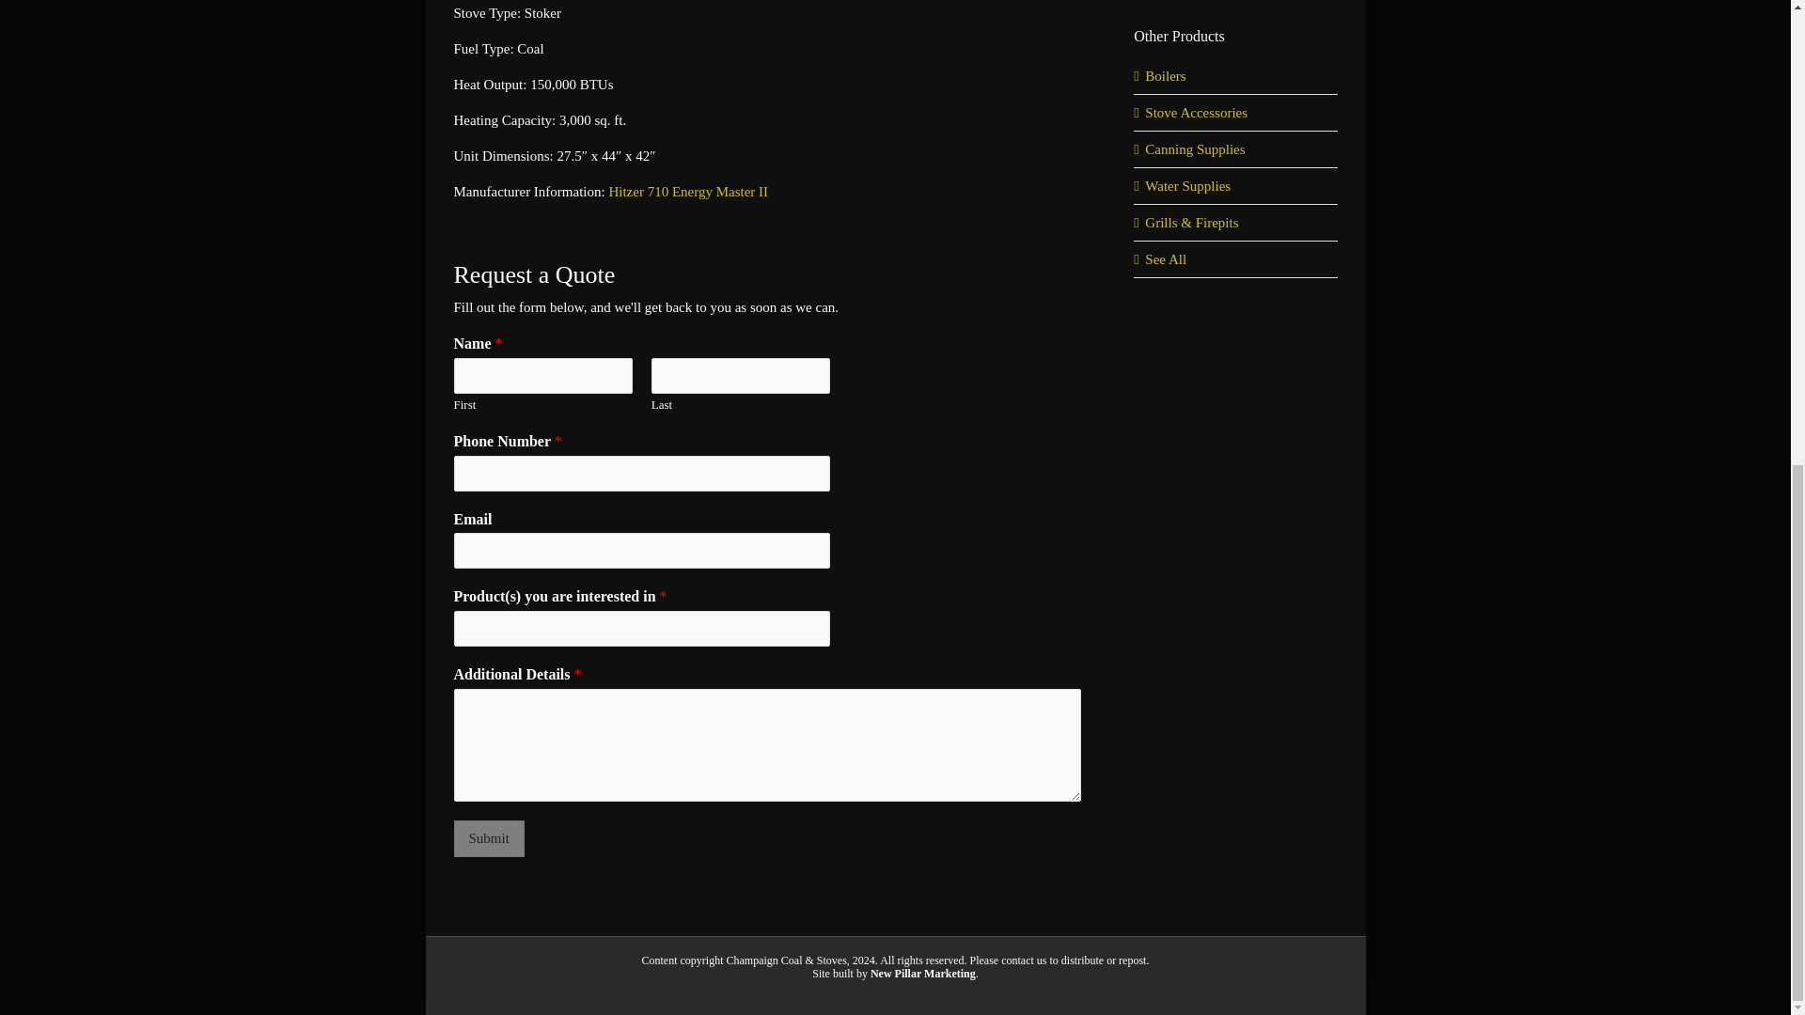 The height and width of the screenshot is (1015, 1805). What do you see at coordinates (688, 191) in the screenshot?
I see `Hitzer 710 Energy Master II` at bounding box center [688, 191].